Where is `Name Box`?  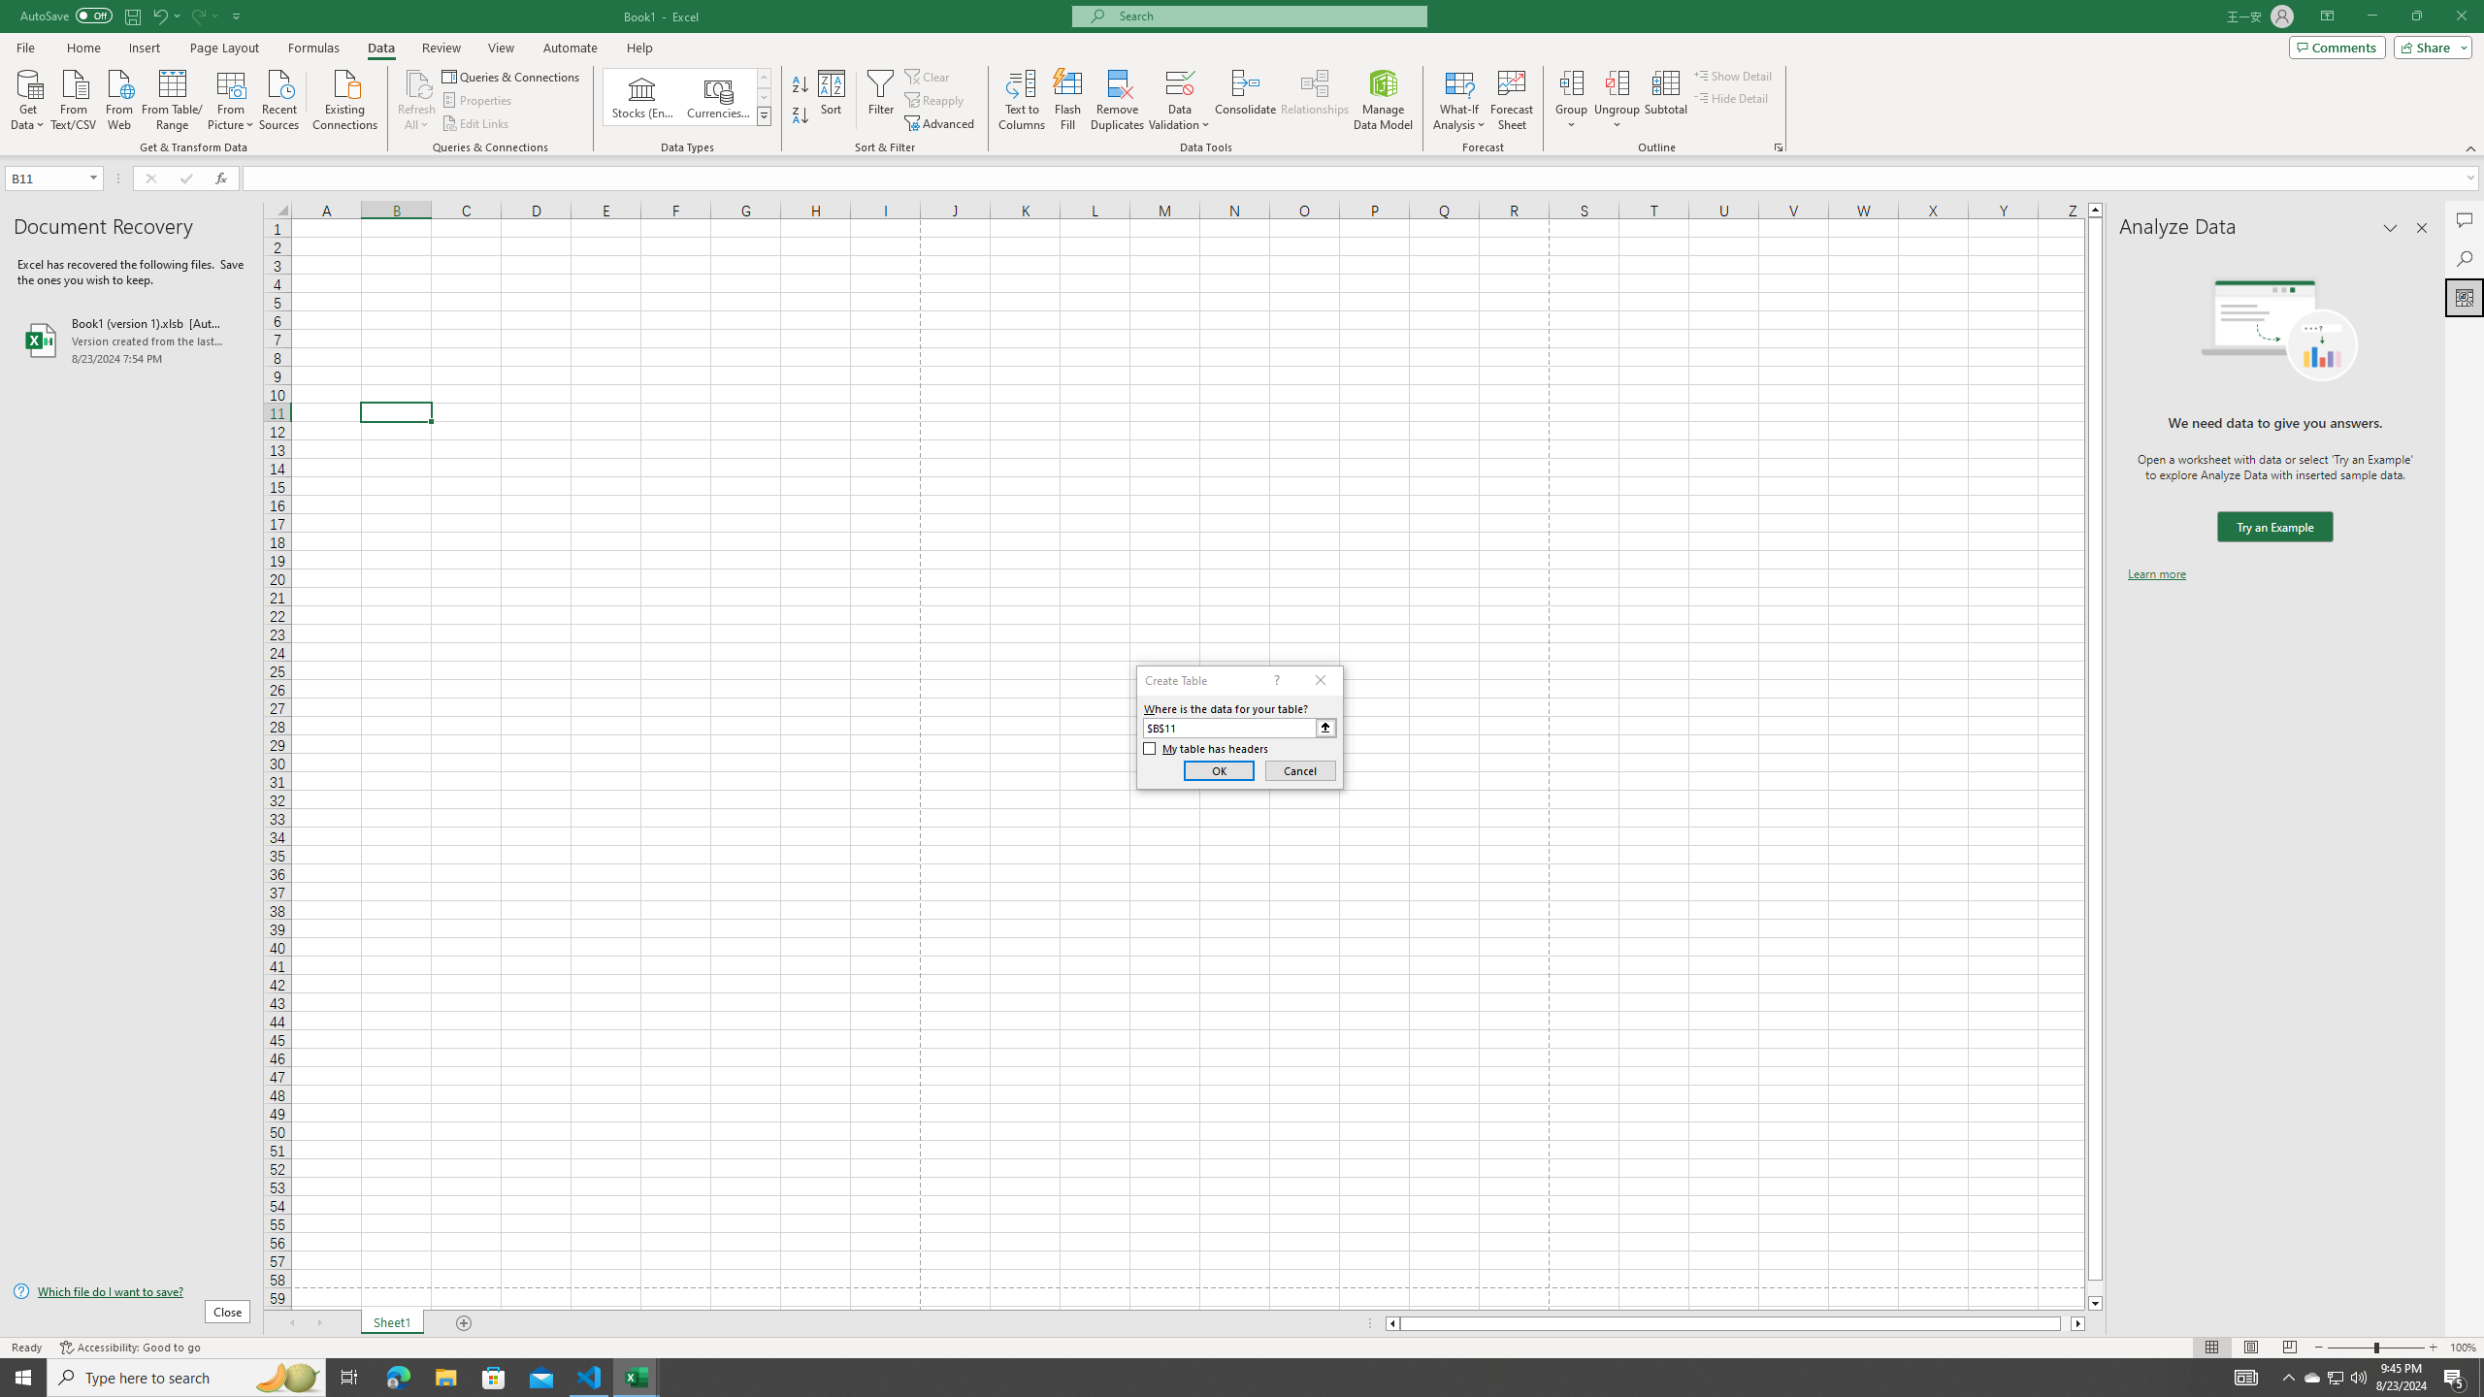
Name Box is located at coordinates (52, 178).